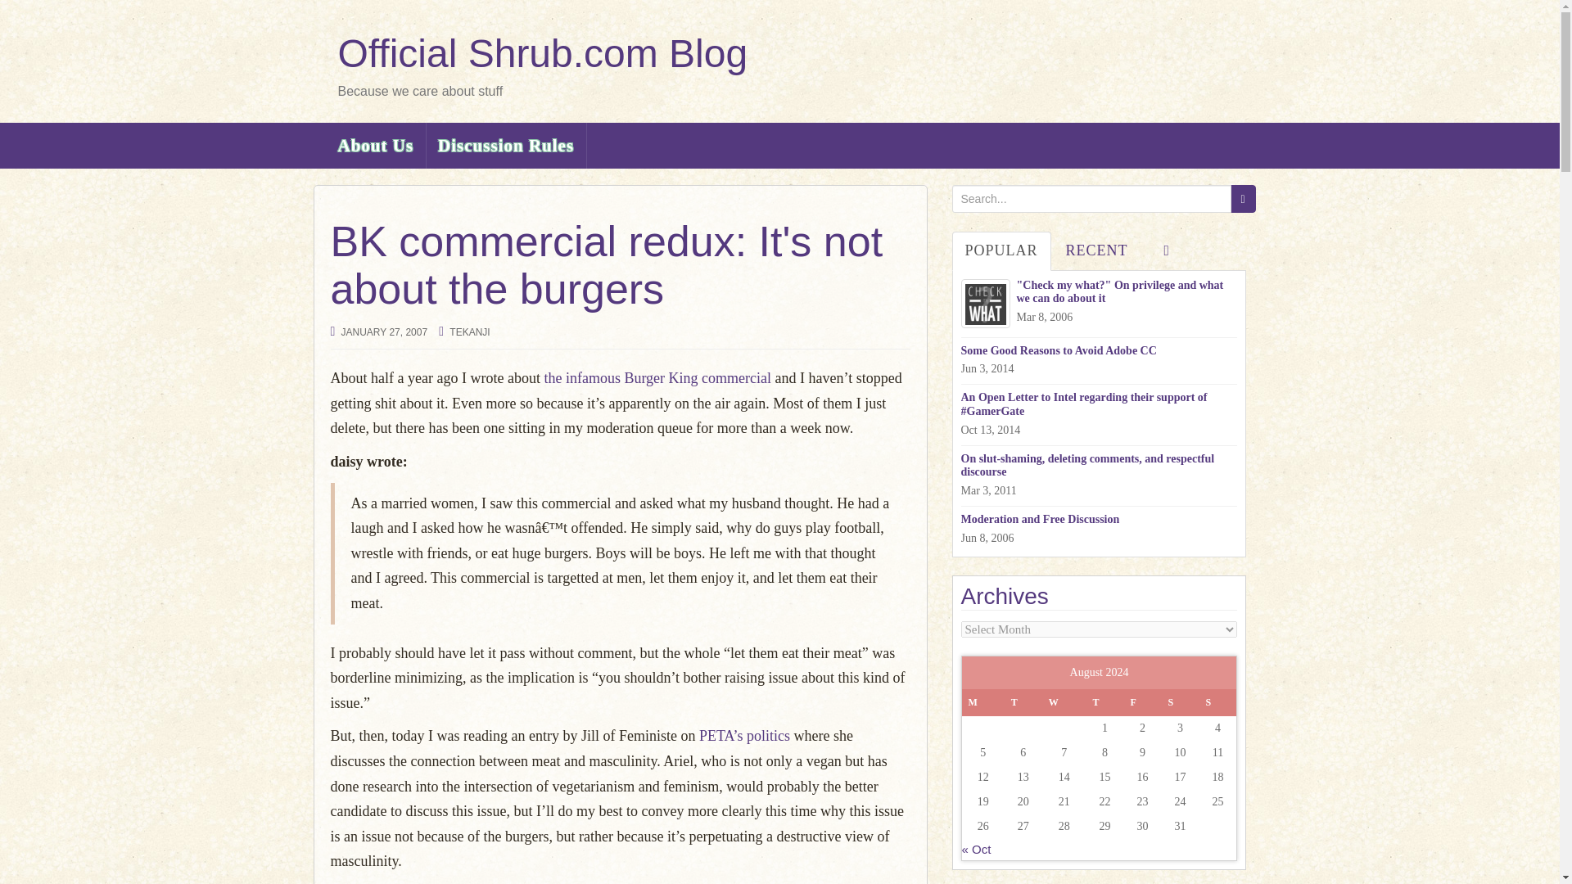 Image resolution: width=1572 pixels, height=884 pixels. Describe the element at coordinates (506, 146) in the screenshot. I see `Discussion Rules` at that location.